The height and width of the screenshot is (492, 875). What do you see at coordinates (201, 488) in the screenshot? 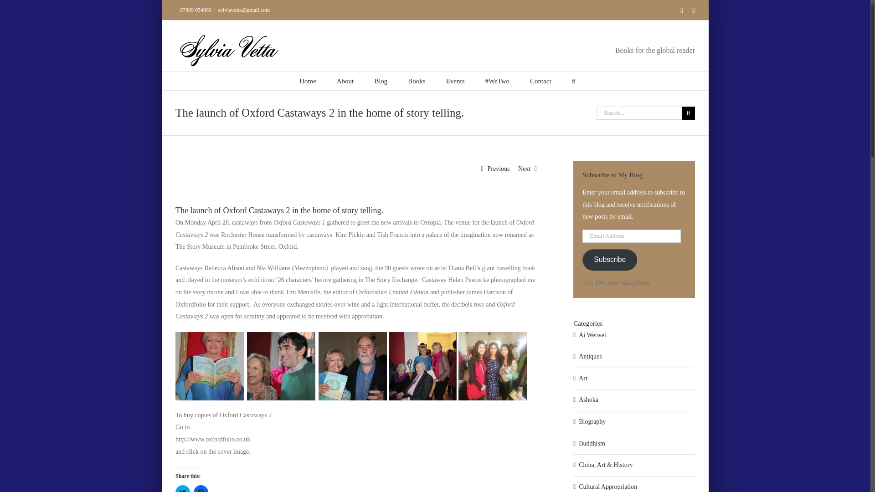
I see `Click to share on Facebook` at bounding box center [201, 488].